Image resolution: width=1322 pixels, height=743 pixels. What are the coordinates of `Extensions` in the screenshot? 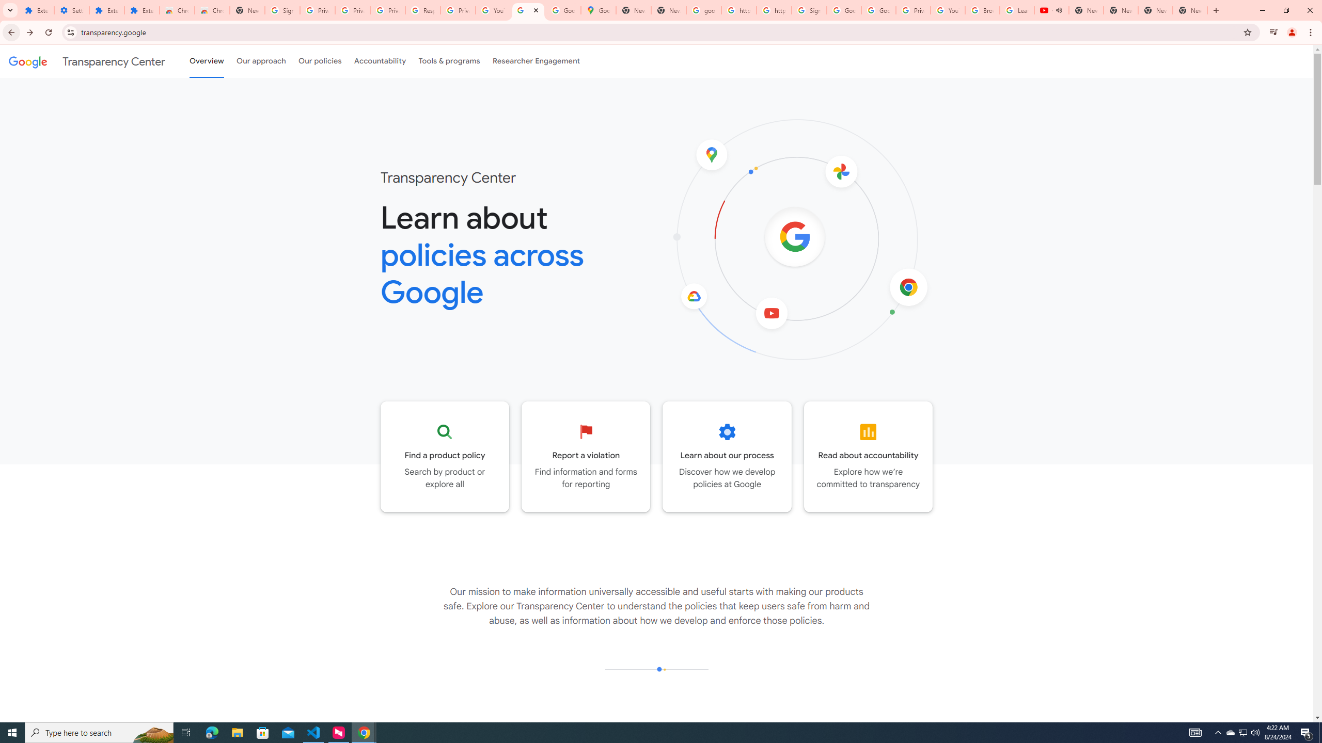 It's located at (141, 10).